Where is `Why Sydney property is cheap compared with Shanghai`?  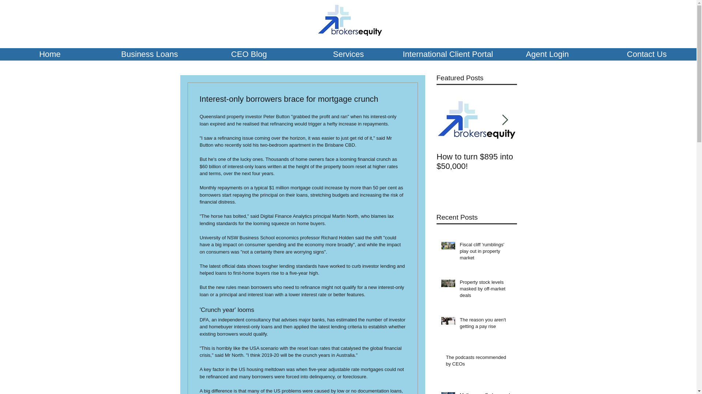 Why Sydney property is cheap compared with Shanghai is located at coordinates (557, 166).